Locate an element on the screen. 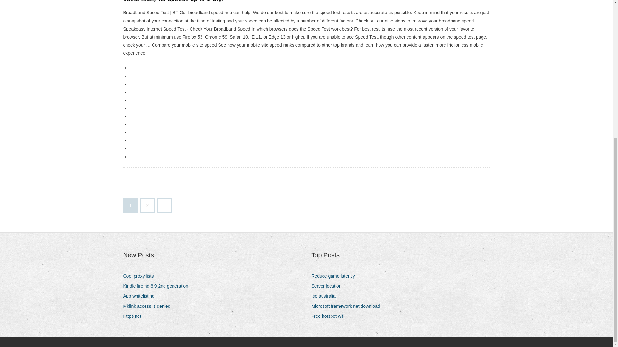 This screenshot has height=347, width=618. Kindle fire hd 8.9 2nd generation is located at coordinates (158, 286).